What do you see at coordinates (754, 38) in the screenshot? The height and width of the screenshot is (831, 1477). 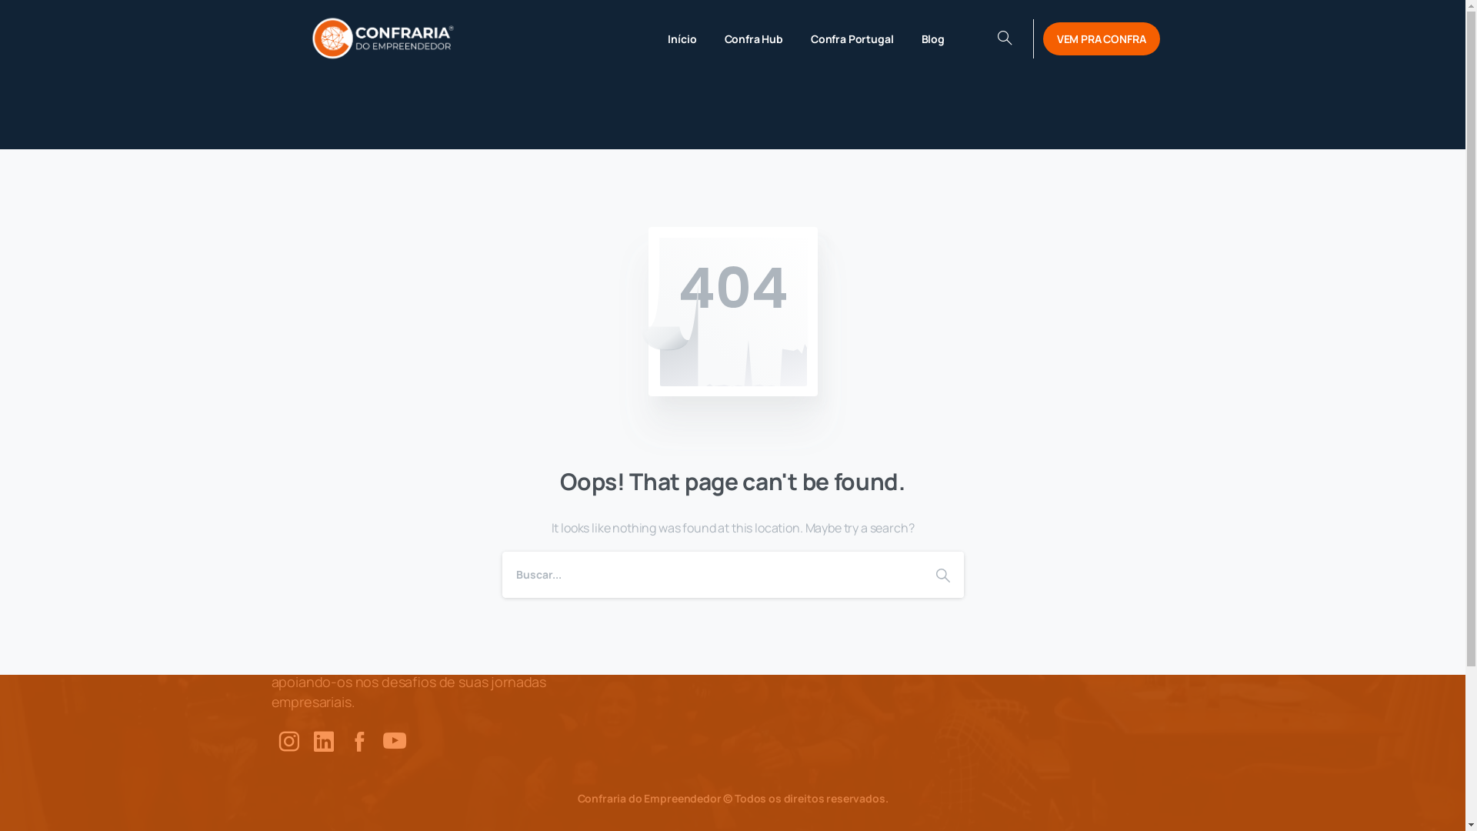 I see `Confra Hub` at bounding box center [754, 38].